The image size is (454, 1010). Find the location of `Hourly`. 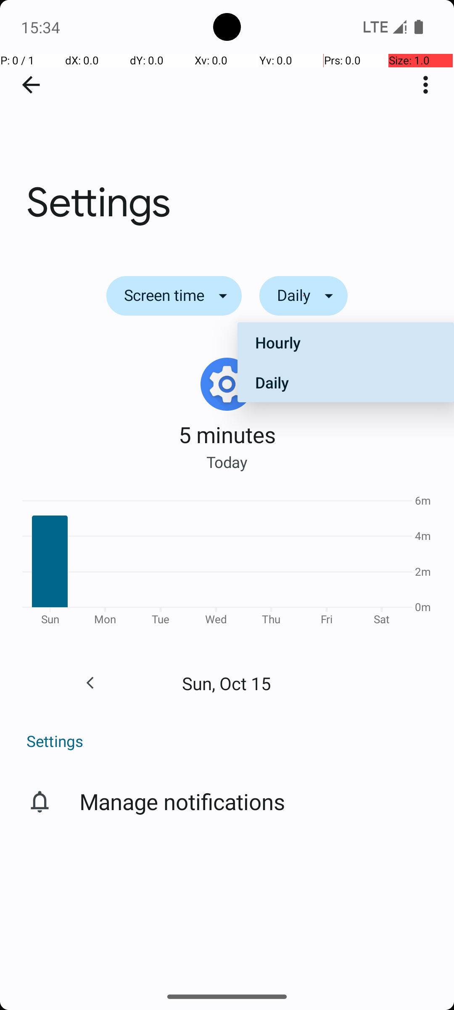

Hourly is located at coordinates (346, 343).